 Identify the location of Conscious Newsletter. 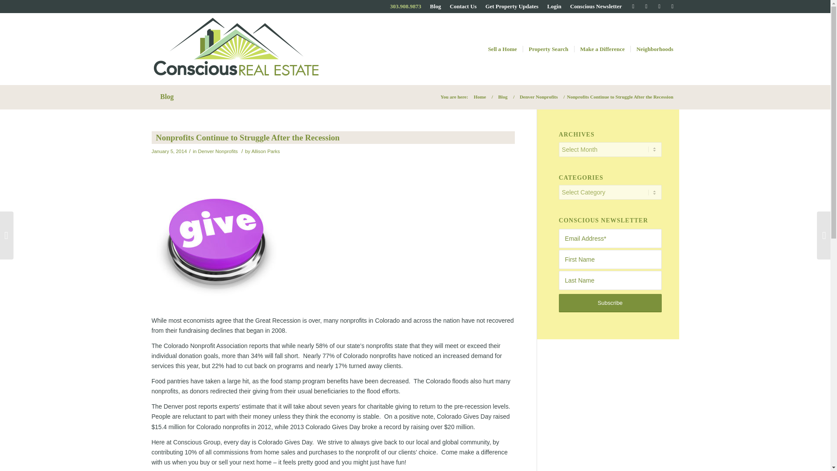
(595, 6).